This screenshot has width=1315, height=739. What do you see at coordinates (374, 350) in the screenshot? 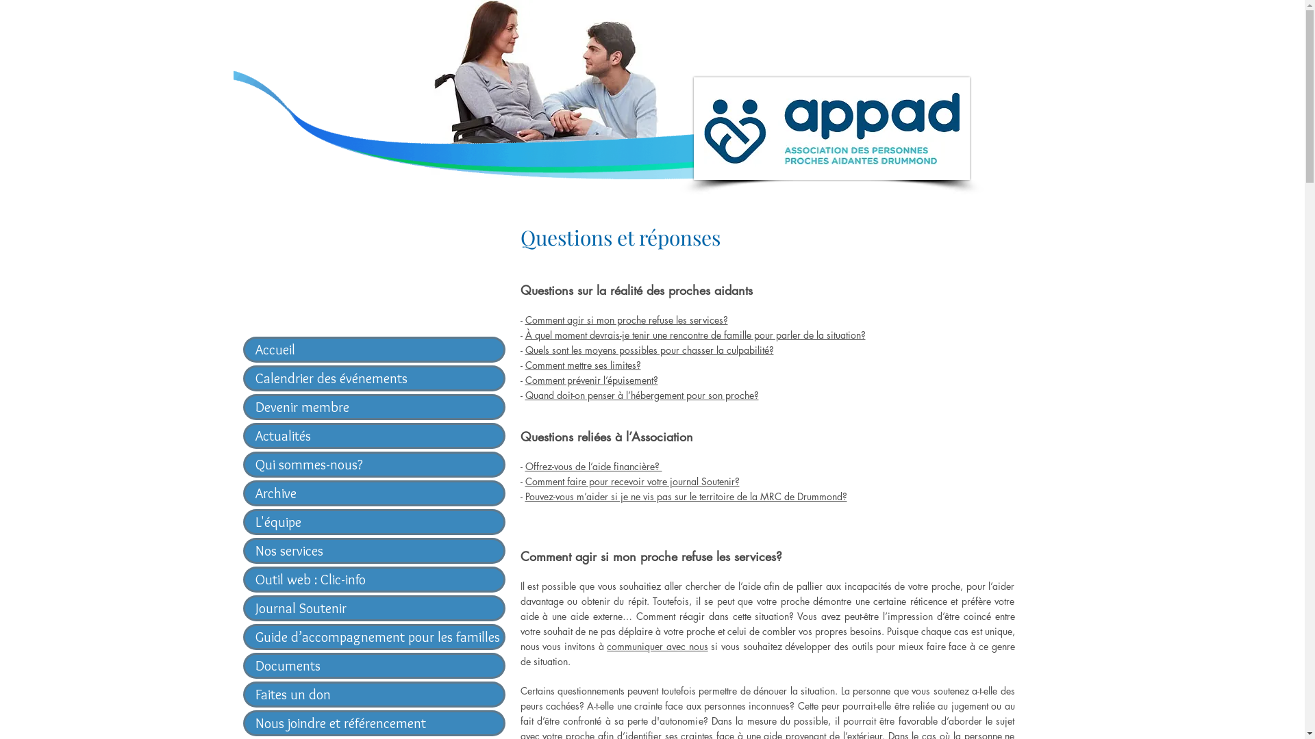
I see `Accueil` at bounding box center [374, 350].